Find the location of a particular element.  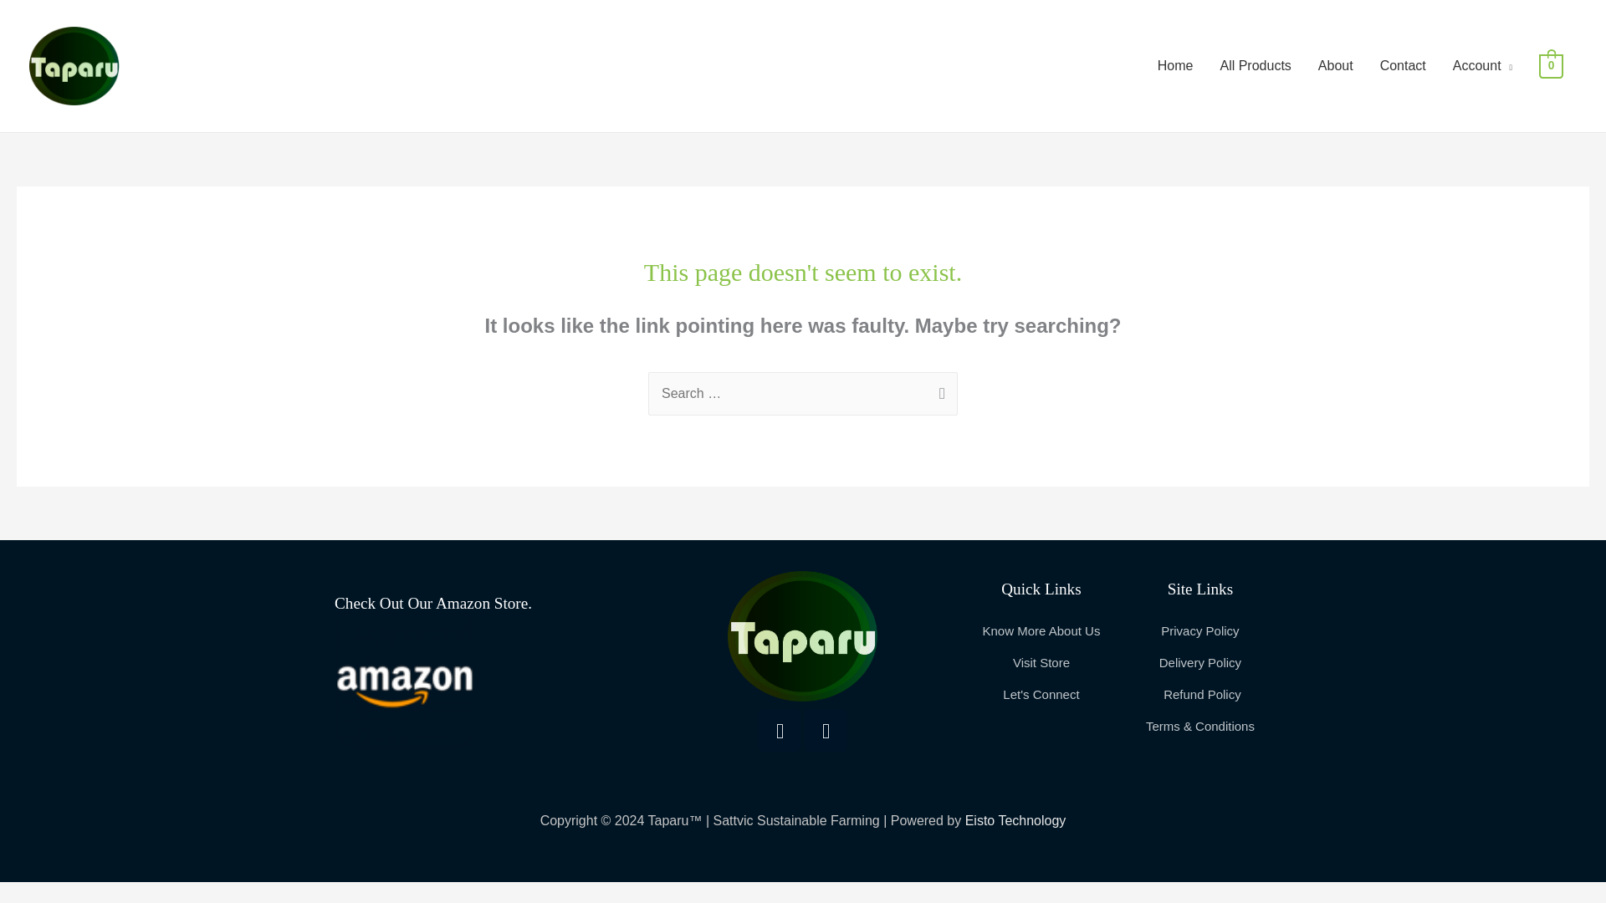

Home is located at coordinates (1175, 66).